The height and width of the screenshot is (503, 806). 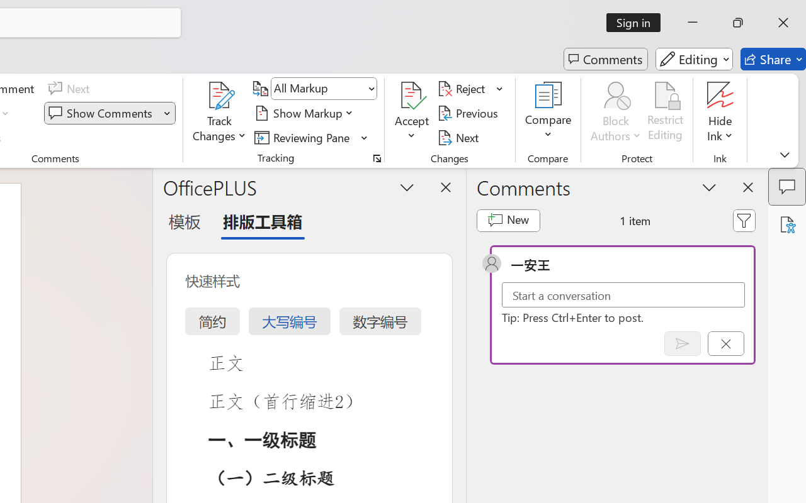 What do you see at coordinates (616, 96) in the screenshot?
I see `Block Authors` at bounding box center [616, 96].